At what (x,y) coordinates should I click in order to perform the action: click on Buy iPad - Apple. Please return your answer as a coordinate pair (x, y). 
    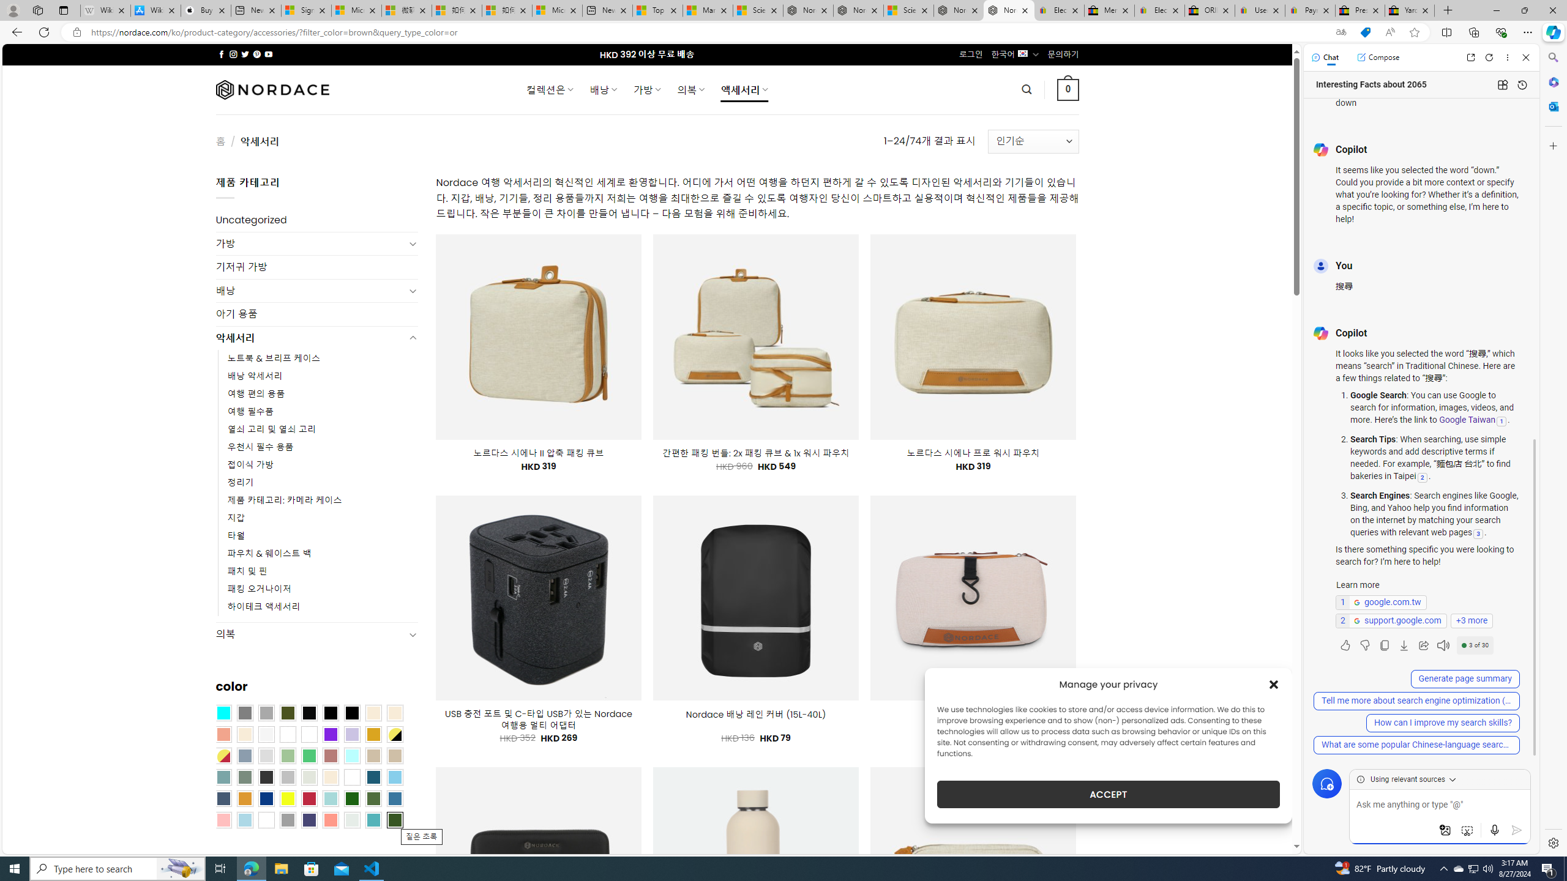
    Looking at the image, I should click on (206, 10).